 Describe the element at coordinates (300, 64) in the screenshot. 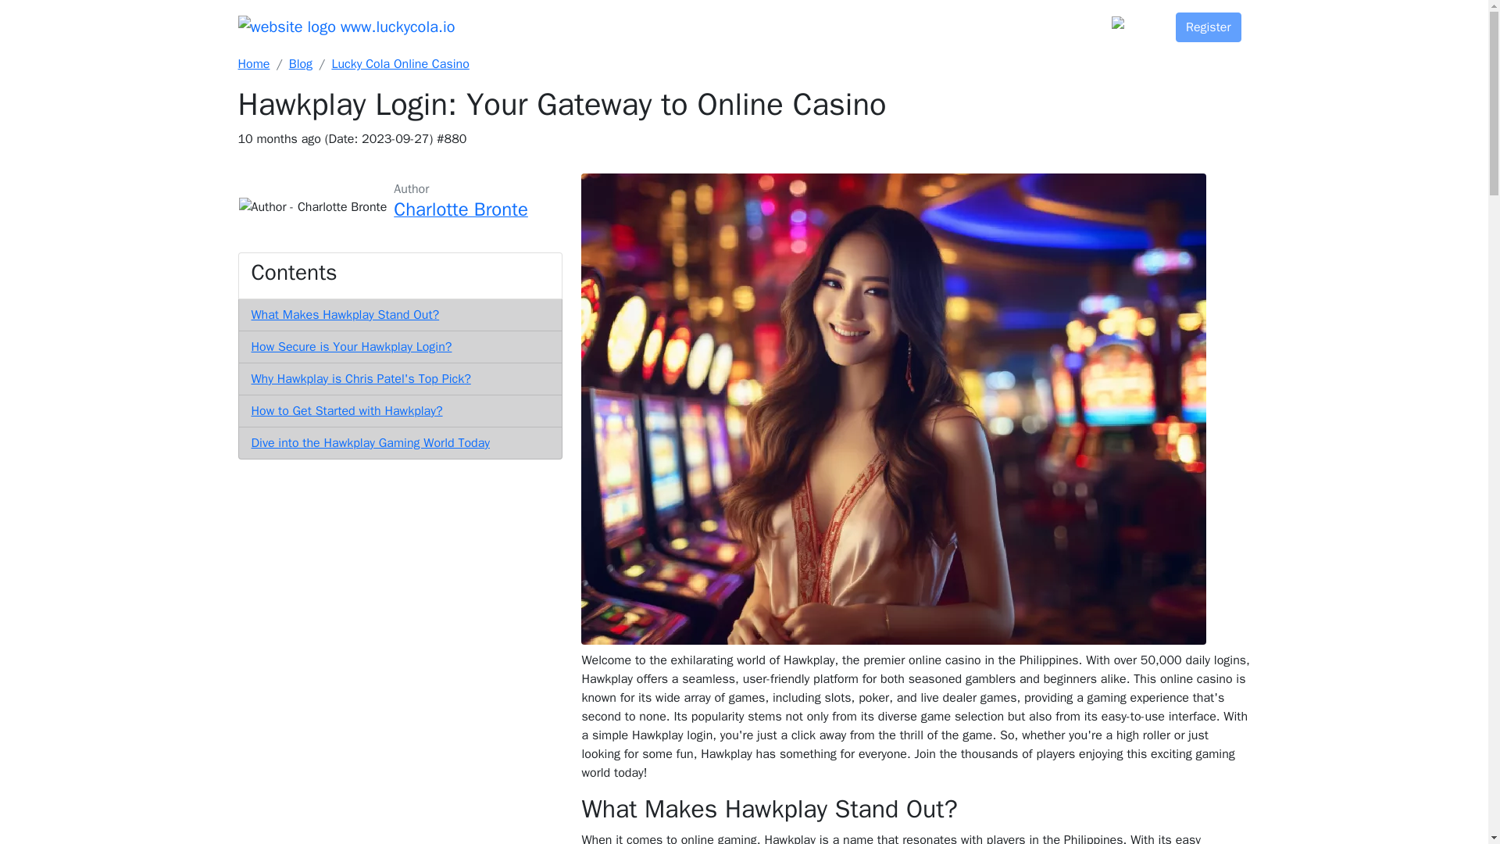

I see `Blog` at that location.